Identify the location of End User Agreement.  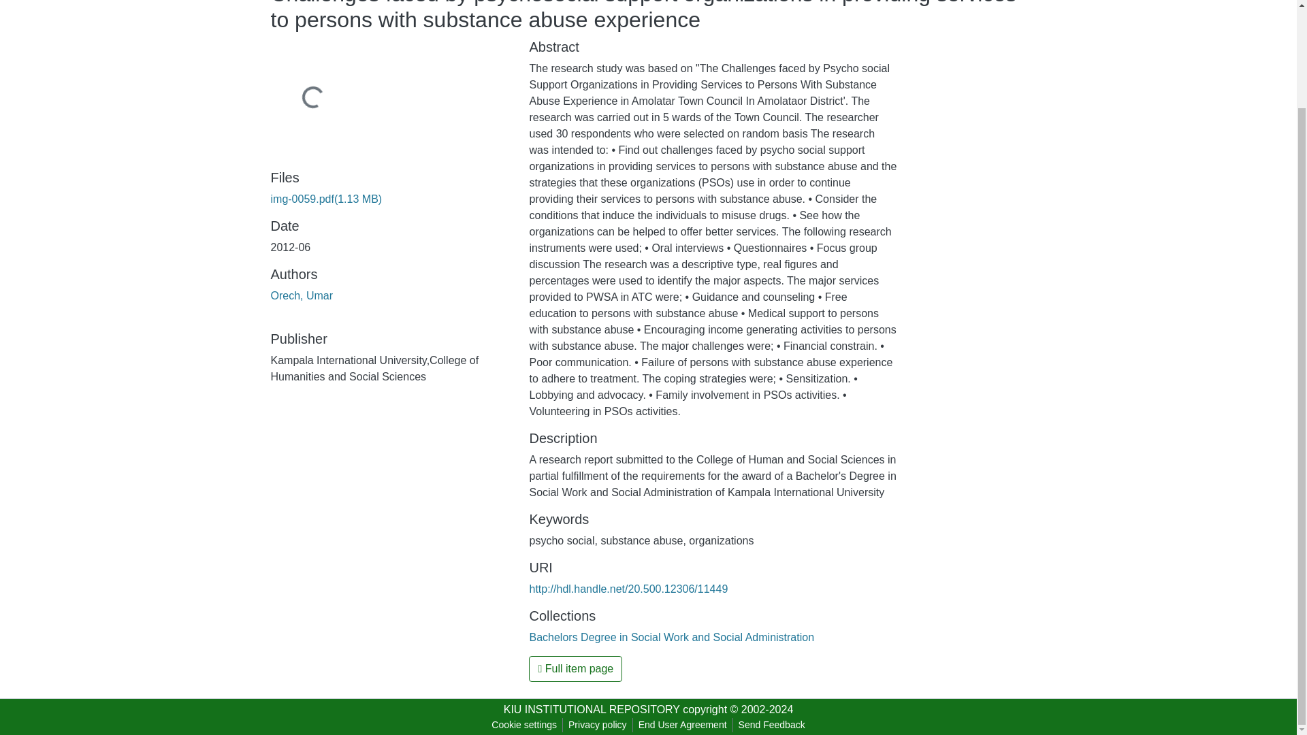
(682, 725).